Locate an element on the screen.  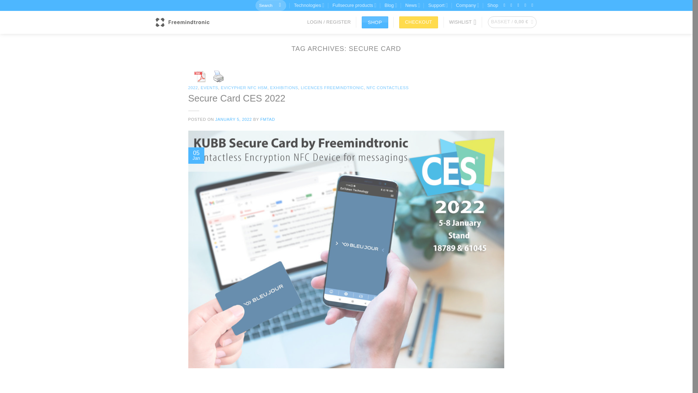
Send us an email is located at coordinates (513, 5).